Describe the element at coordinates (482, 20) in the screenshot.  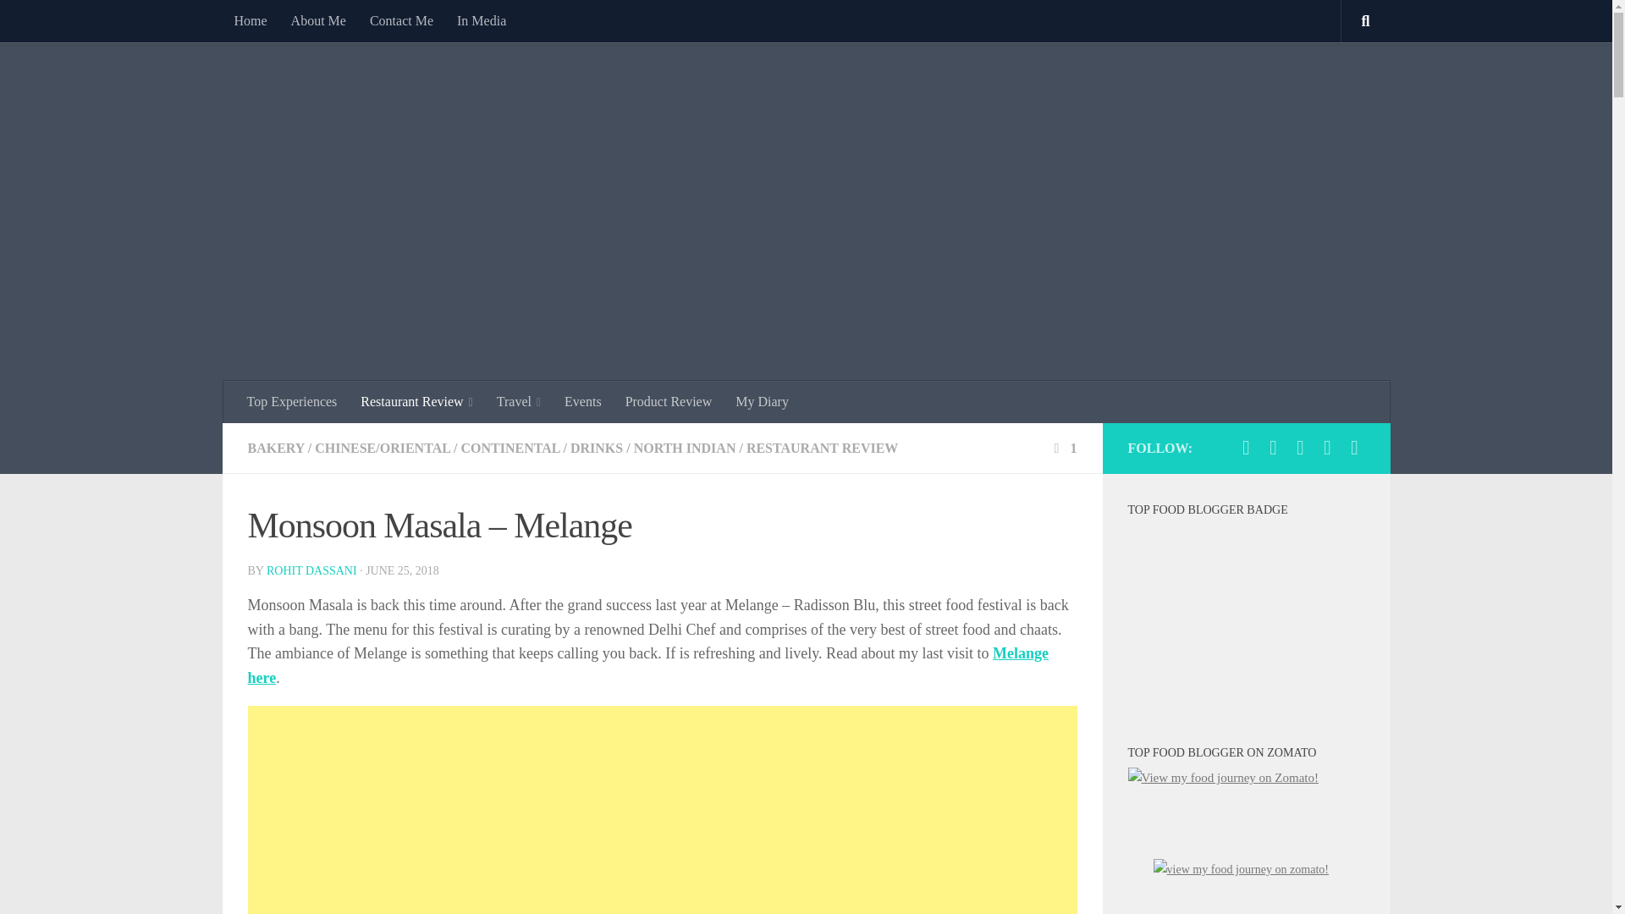
I see `In Media` at that location.